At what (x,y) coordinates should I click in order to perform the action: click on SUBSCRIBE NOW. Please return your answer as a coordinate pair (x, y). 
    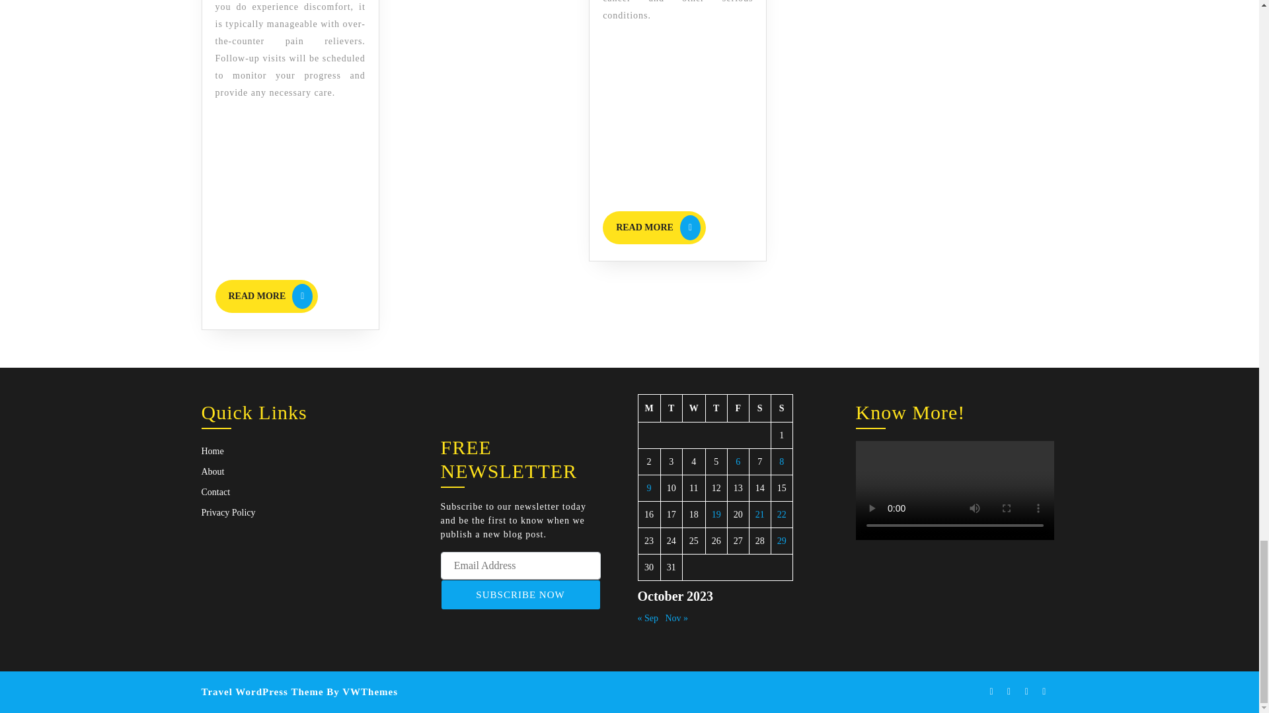
    Looking at the image, I should click on (267, 296).